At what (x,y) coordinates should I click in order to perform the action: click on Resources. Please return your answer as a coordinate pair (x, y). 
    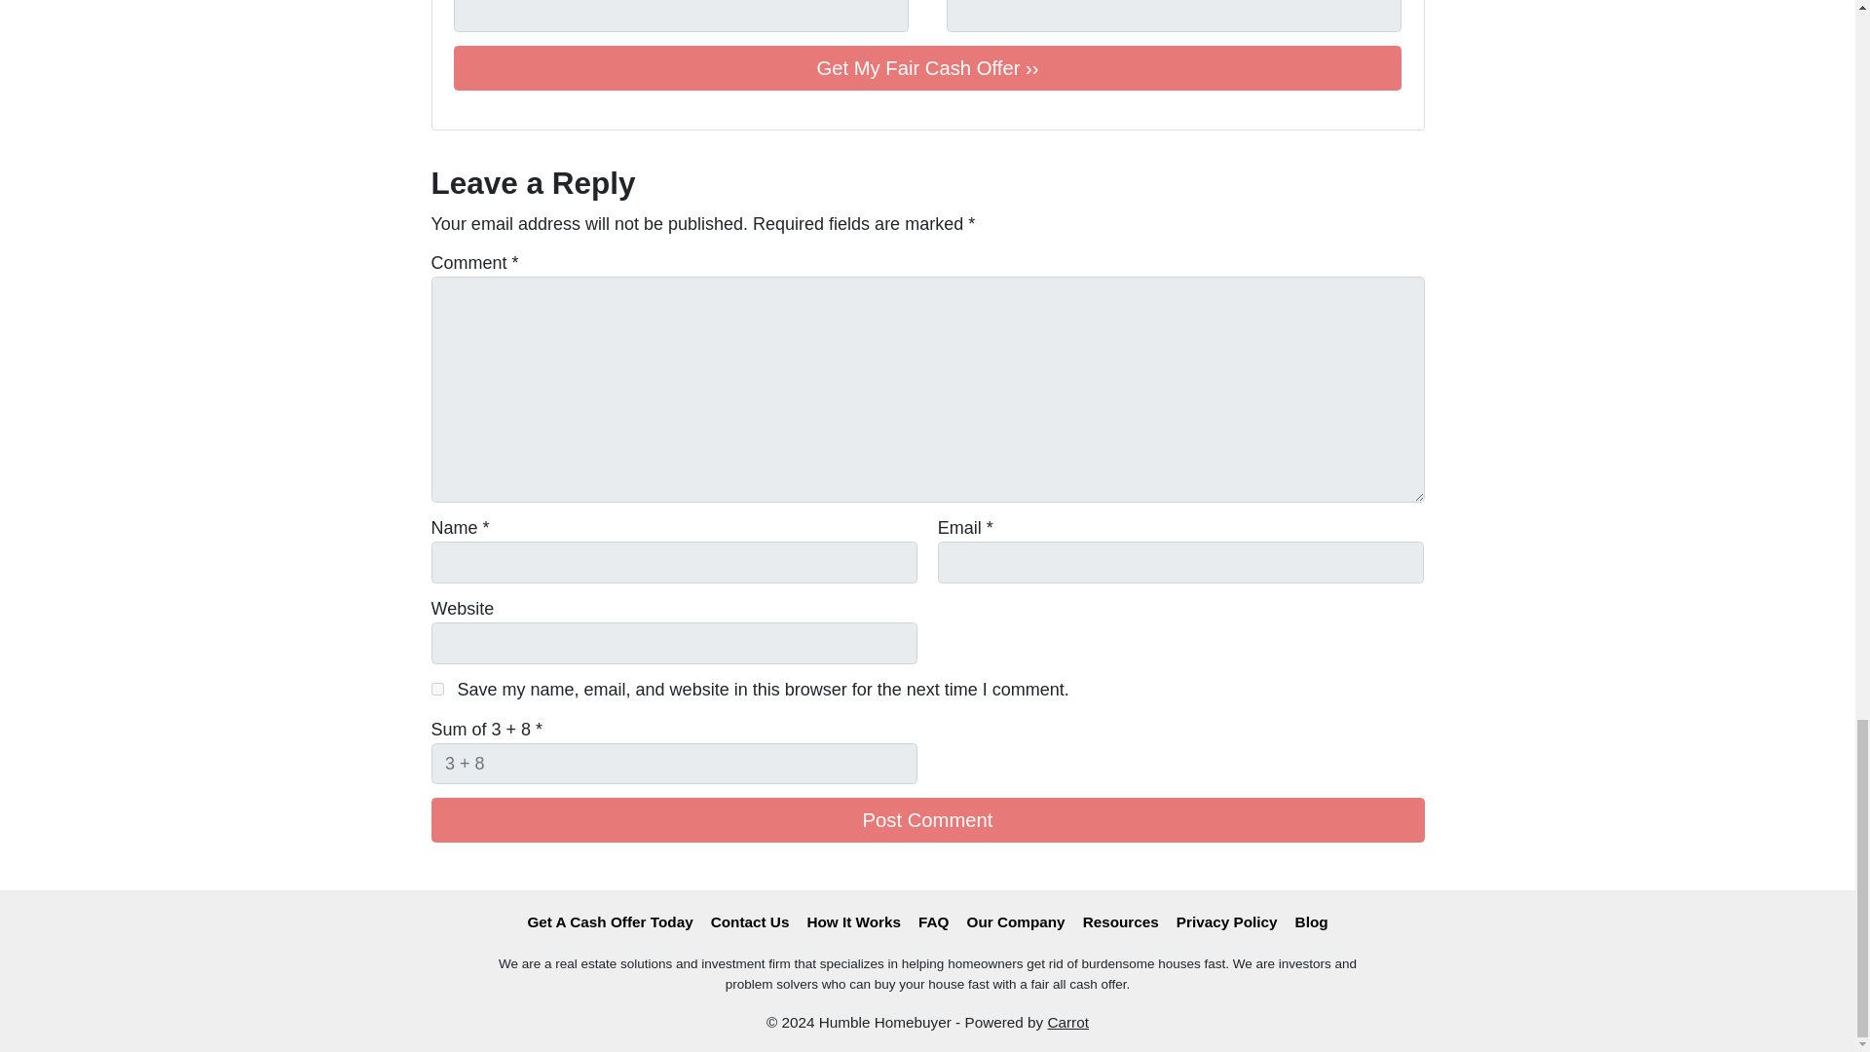
    Looking at the image, I should click on (1120, 922).